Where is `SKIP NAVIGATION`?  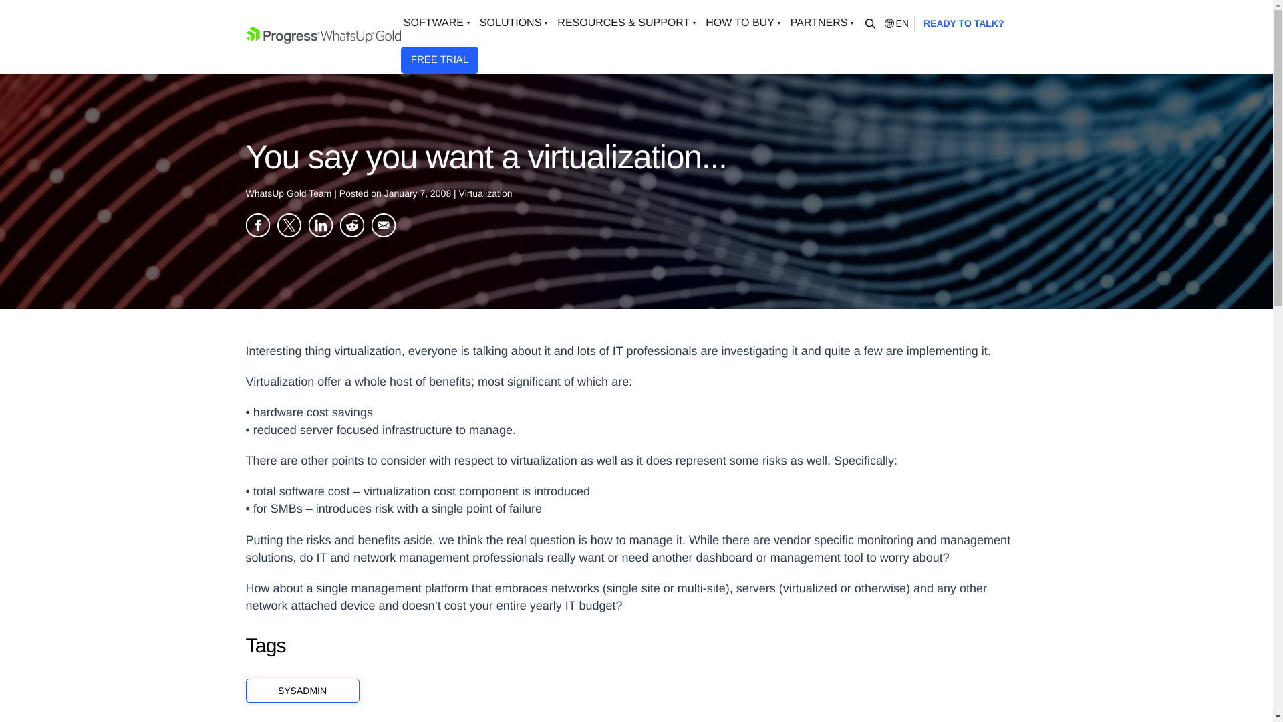
SKIP NAVIGATION is located at coordinates (323, 36).